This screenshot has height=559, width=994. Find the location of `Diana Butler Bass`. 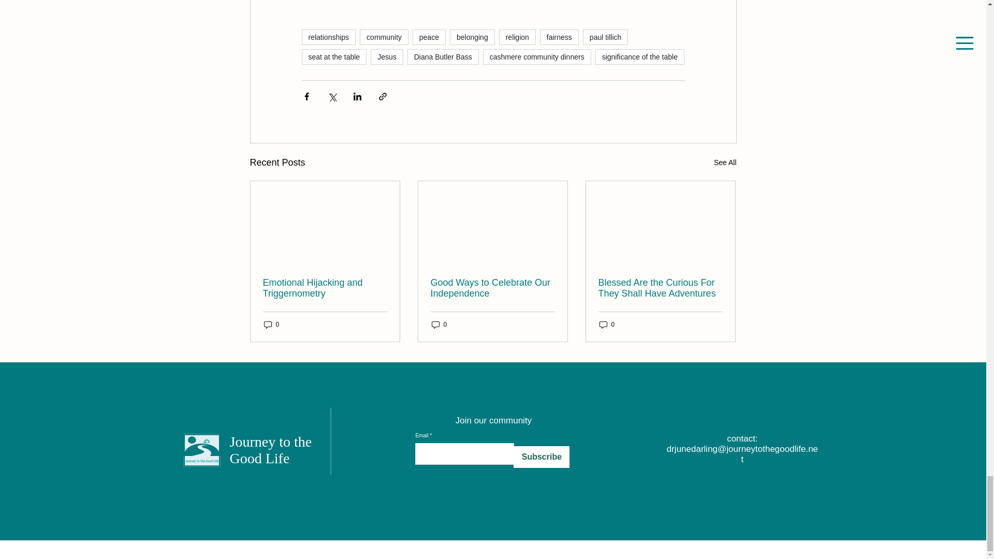

Diana Butler Bass is located at coordinates (443, 57).